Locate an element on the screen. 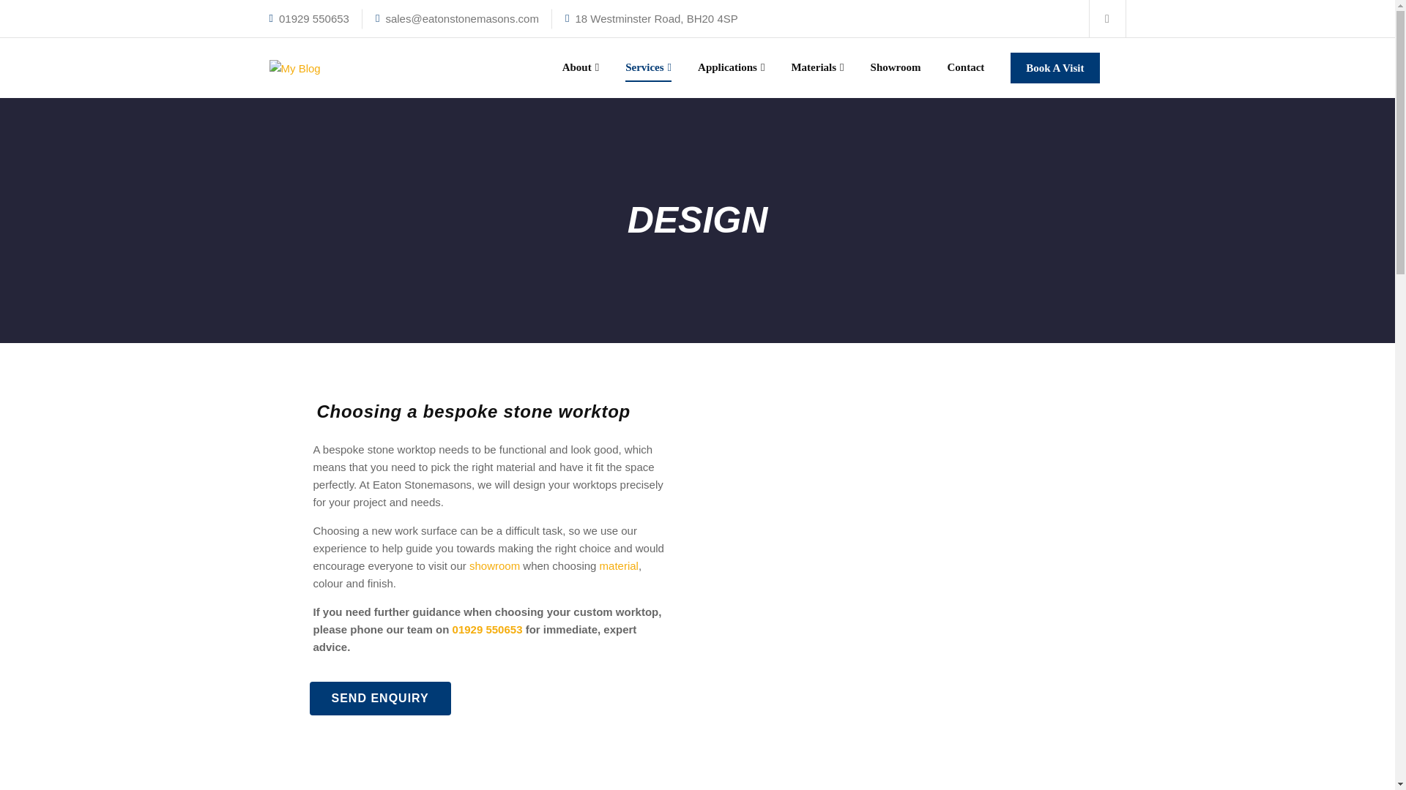 This screenshot has width=1406, height=790. 01929 550653 is located at coordinates (313, 19).